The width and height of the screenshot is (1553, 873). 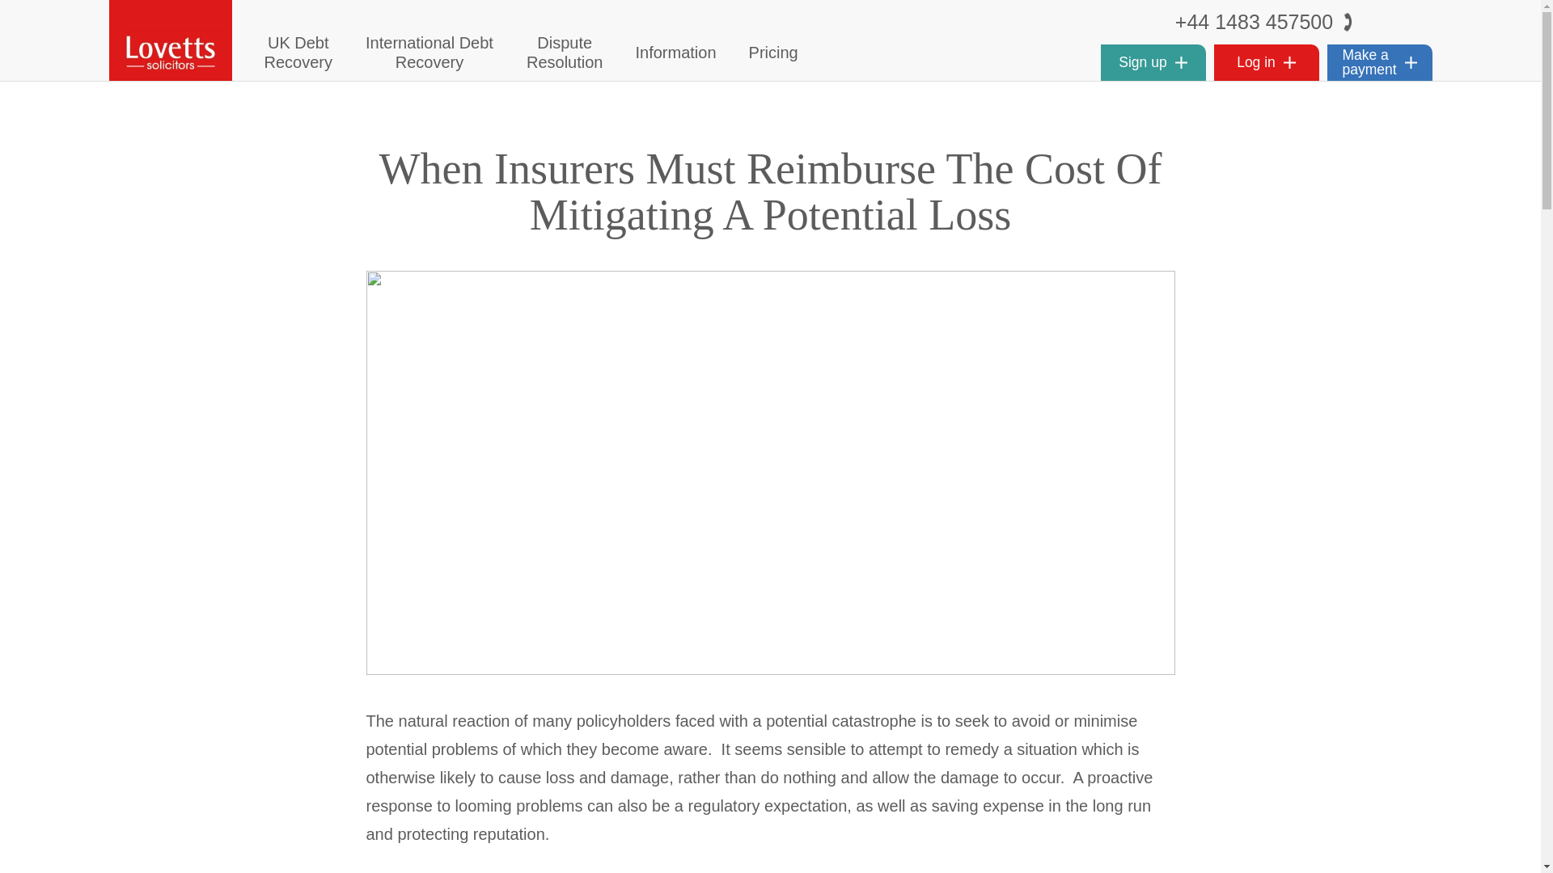 I want to click on International Debt Recovery, so click(x=1378, y=63).